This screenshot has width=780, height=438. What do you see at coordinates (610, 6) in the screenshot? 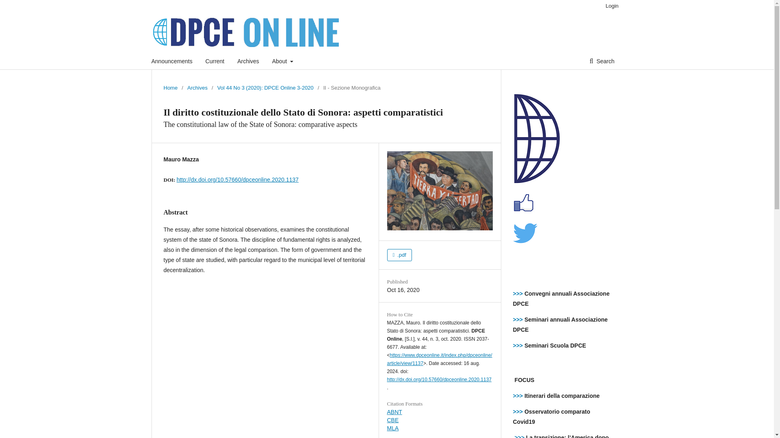
I see `Login` at bounding box center [610, 6].